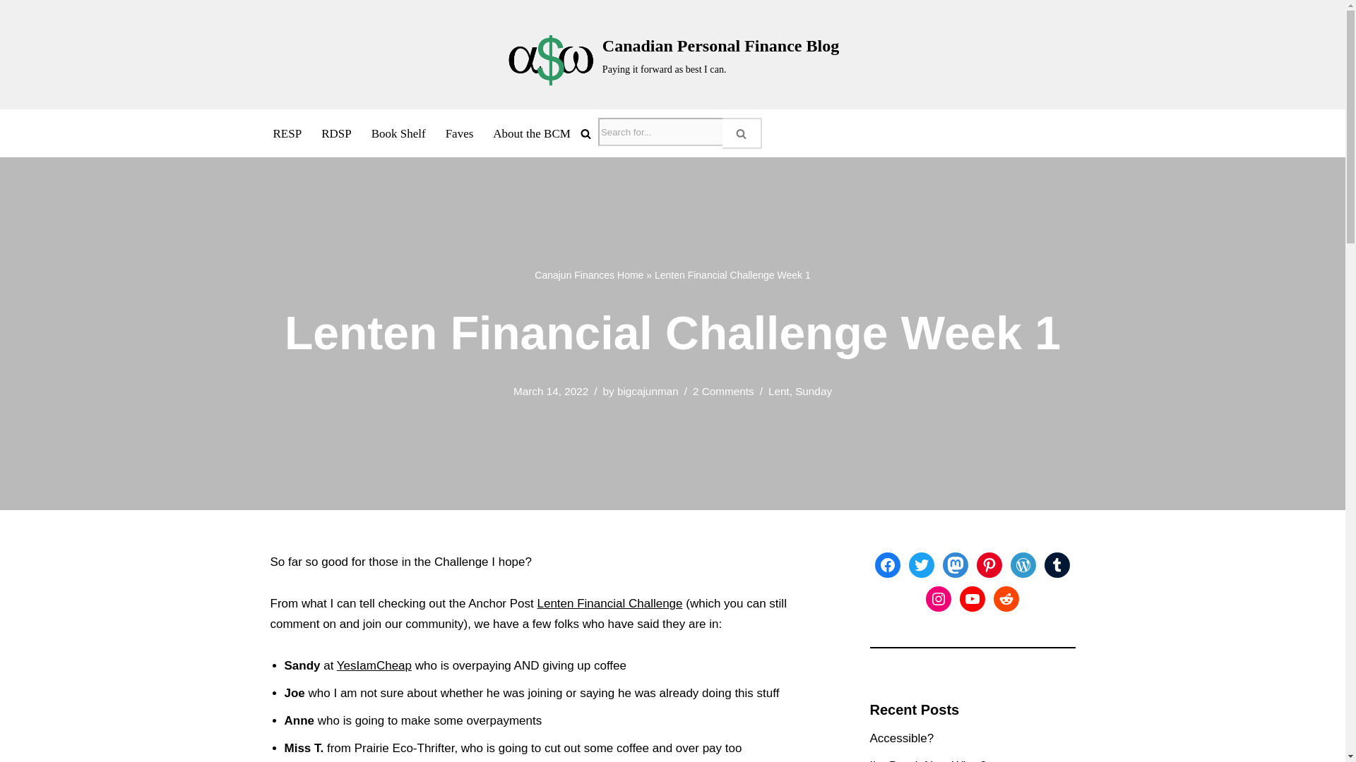  What do you see at coordinates (374, 665) in the screenshot?
I see `YesIamCheap` at bounding box center [374, 665].